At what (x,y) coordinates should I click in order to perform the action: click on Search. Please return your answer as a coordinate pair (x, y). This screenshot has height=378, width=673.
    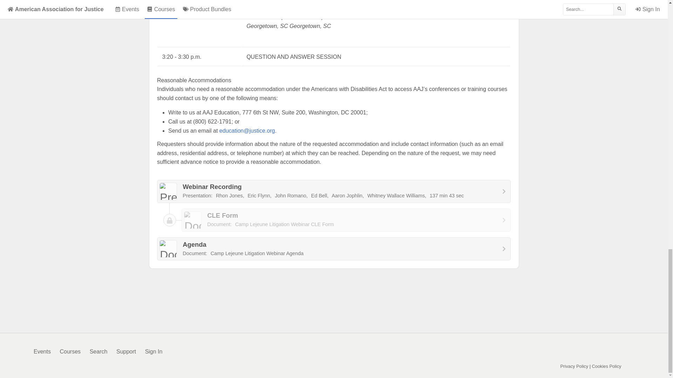
    Looking at the image, I should click on (126, 351).